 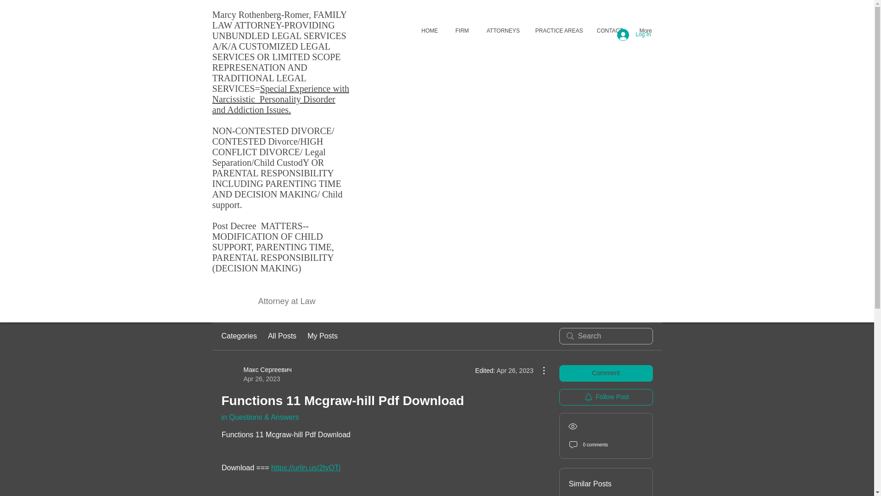 What do you see at coordinates (606, 373) in the screenshot?
I see `Comment` at bounding box center [606, 373].